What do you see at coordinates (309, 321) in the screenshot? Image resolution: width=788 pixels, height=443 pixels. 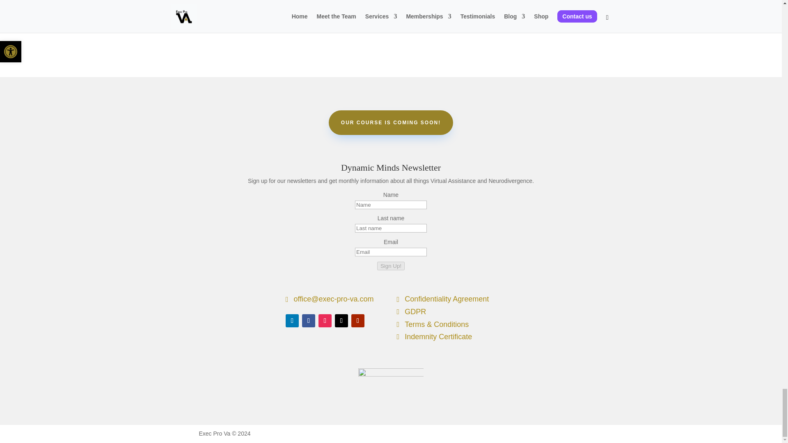 I see `Follow on Facebook` at bounding box center [309, 321].